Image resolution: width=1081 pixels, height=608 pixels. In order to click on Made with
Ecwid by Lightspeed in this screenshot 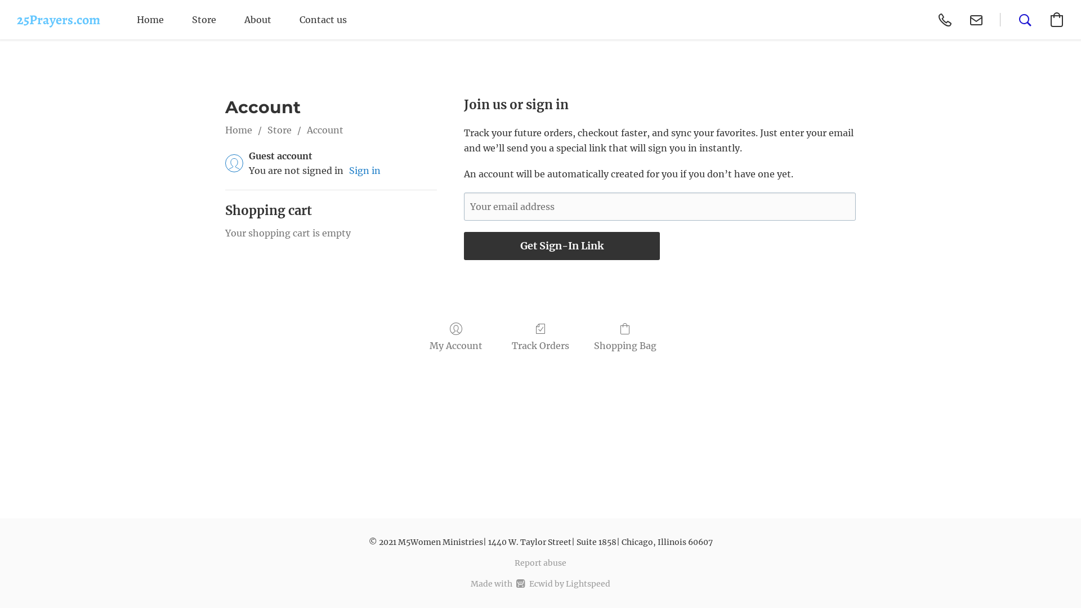, I will do `click(540, 584)`.